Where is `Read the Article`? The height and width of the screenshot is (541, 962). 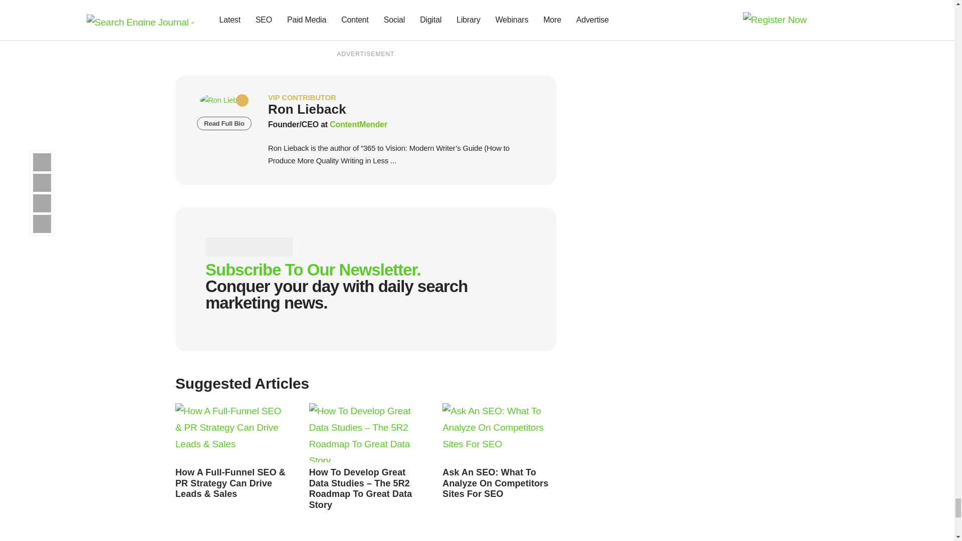
Read the Article is located at coordinates (361, 489).